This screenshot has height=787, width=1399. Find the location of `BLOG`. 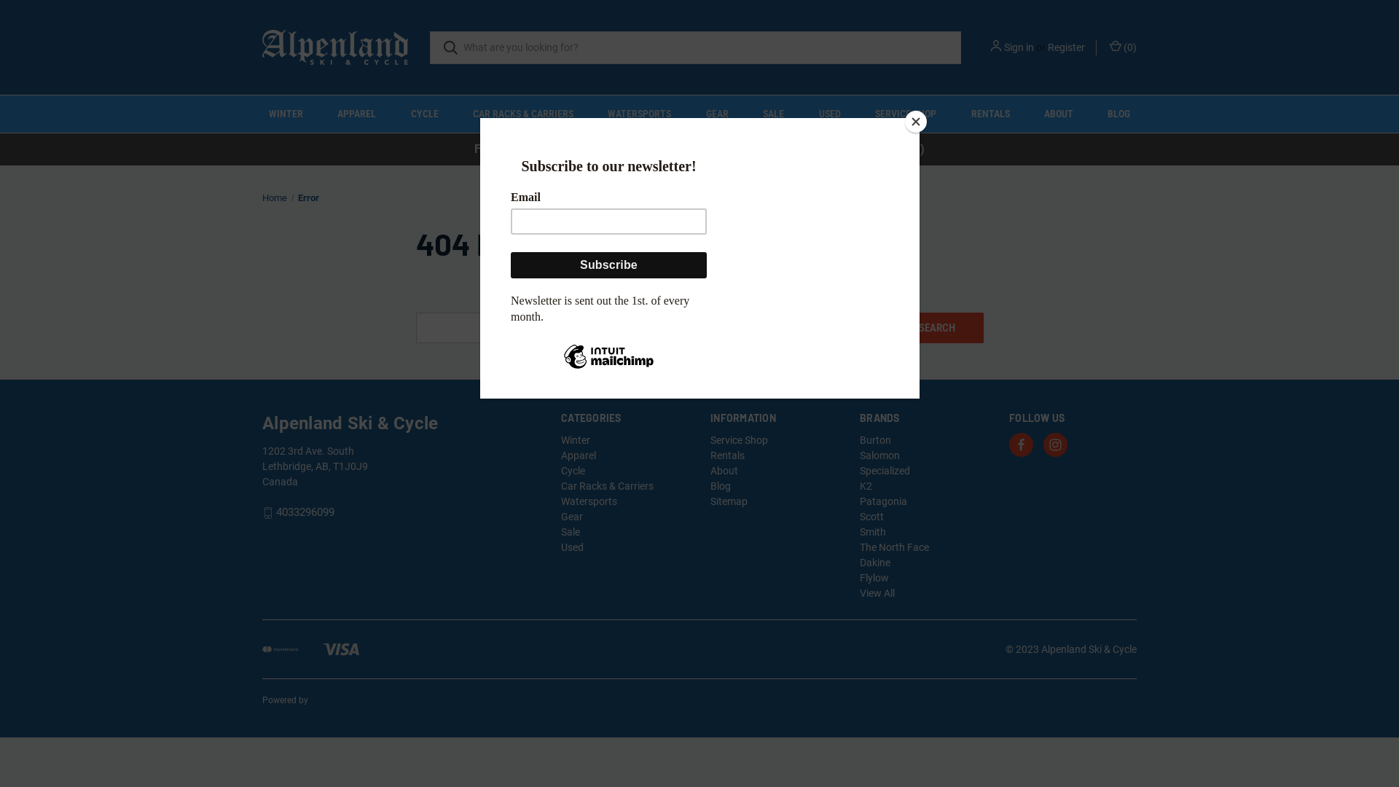

BLOG is located at coordinates (1119, 114).